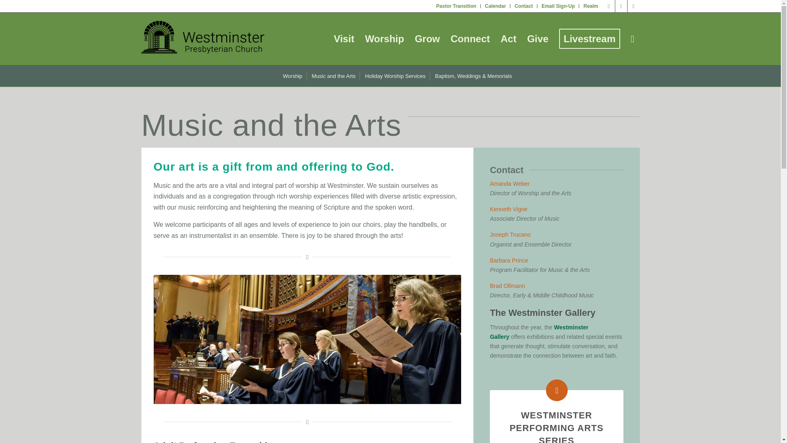 The width and height of the screenshot is (787, 443). Describe the element at coordinates (495, 6) in the screenshot. I see `Calendar` at that location.